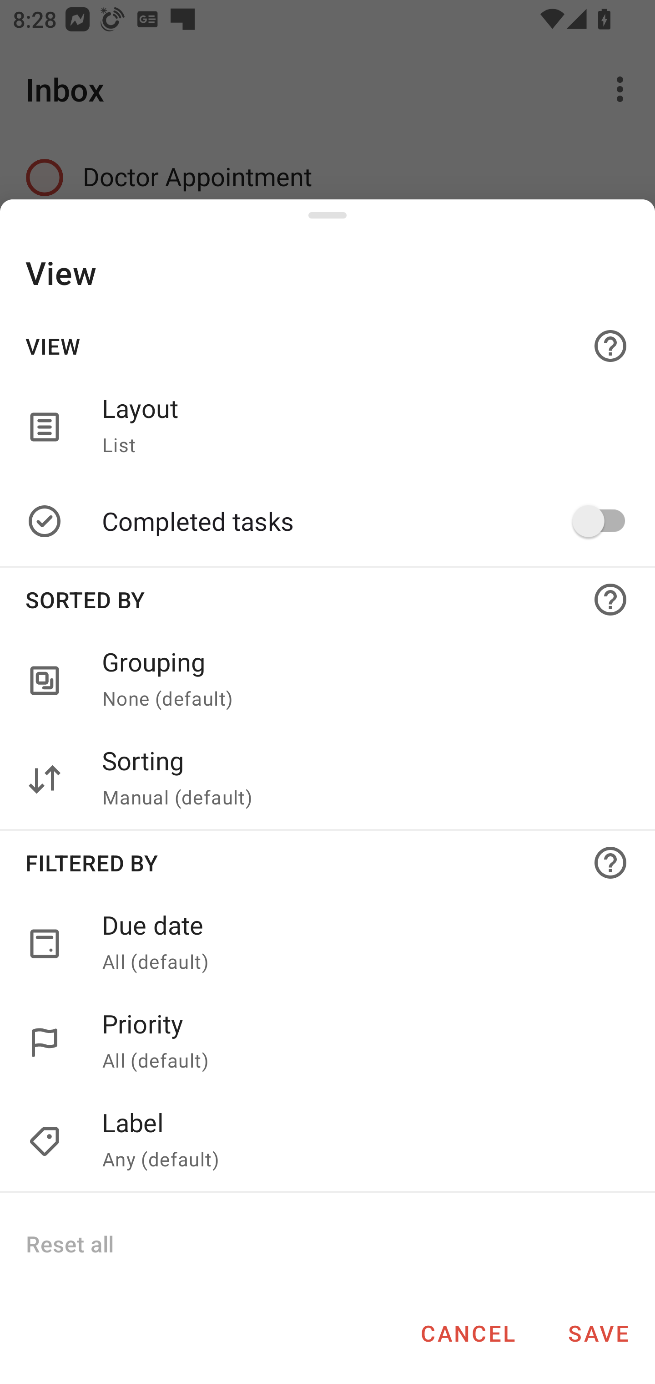 The image size is (655, 1384). Describe the element at coordinates (359, 1043) in the screenshot. I see `Priority All (default)` at that location.